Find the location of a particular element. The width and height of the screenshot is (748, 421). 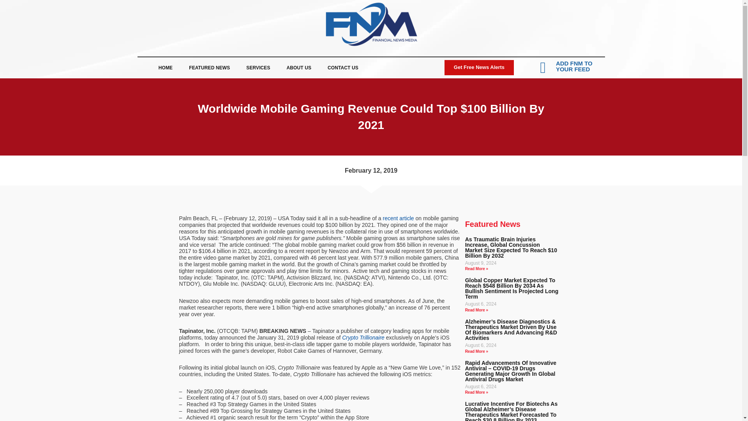

FEATURED NEWS is located at coordinates (209, 68).